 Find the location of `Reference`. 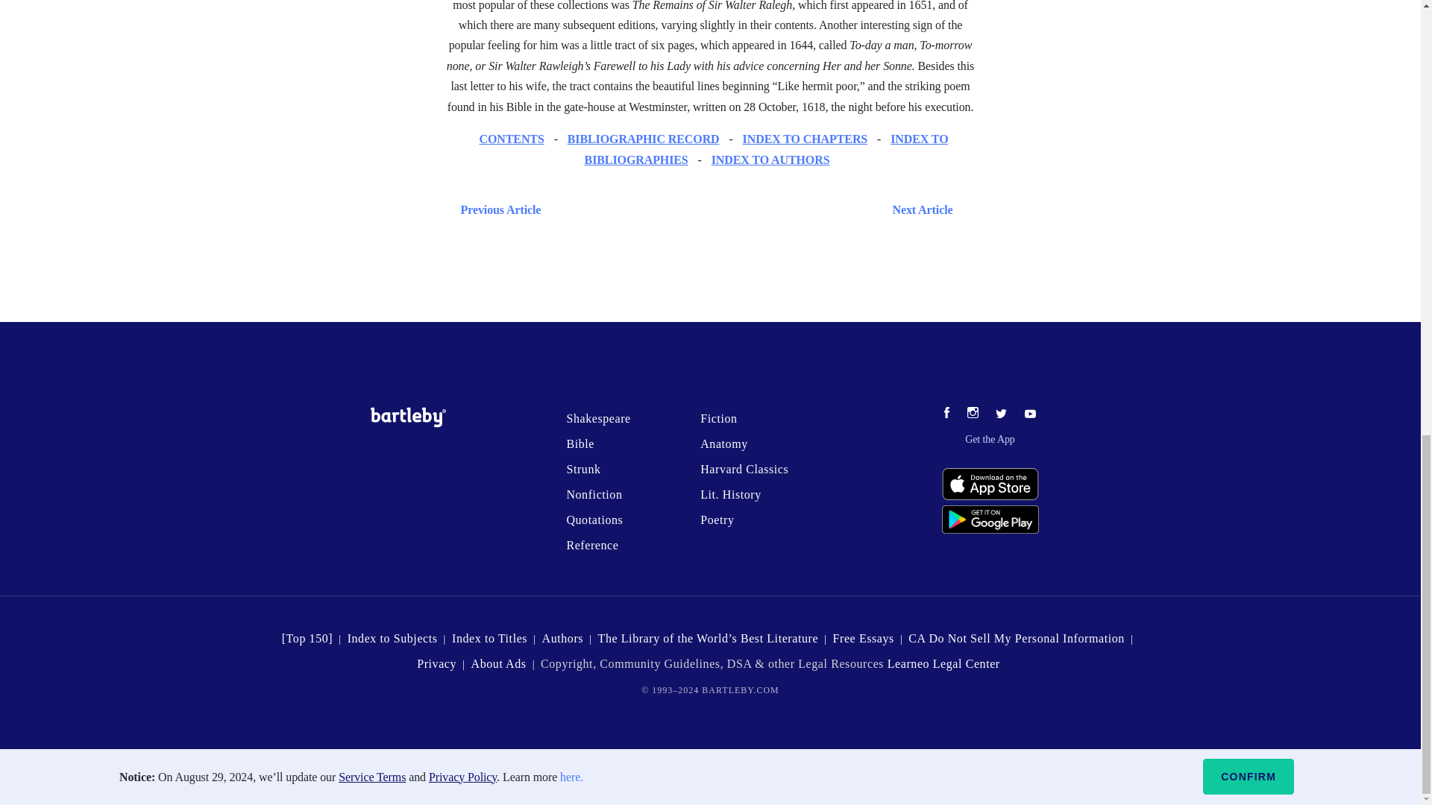

Reference is located at coordinates (592, 544).